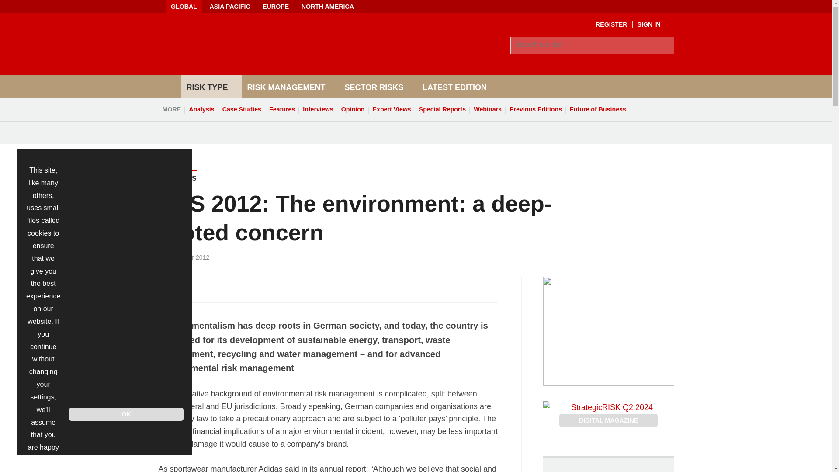 Image resolution: width=839 pixels, height=472 pixels. What do you see at coordinates (263, 61) in the screenshot?
I see `Insert Logo text` at bounding box center [263, 61].